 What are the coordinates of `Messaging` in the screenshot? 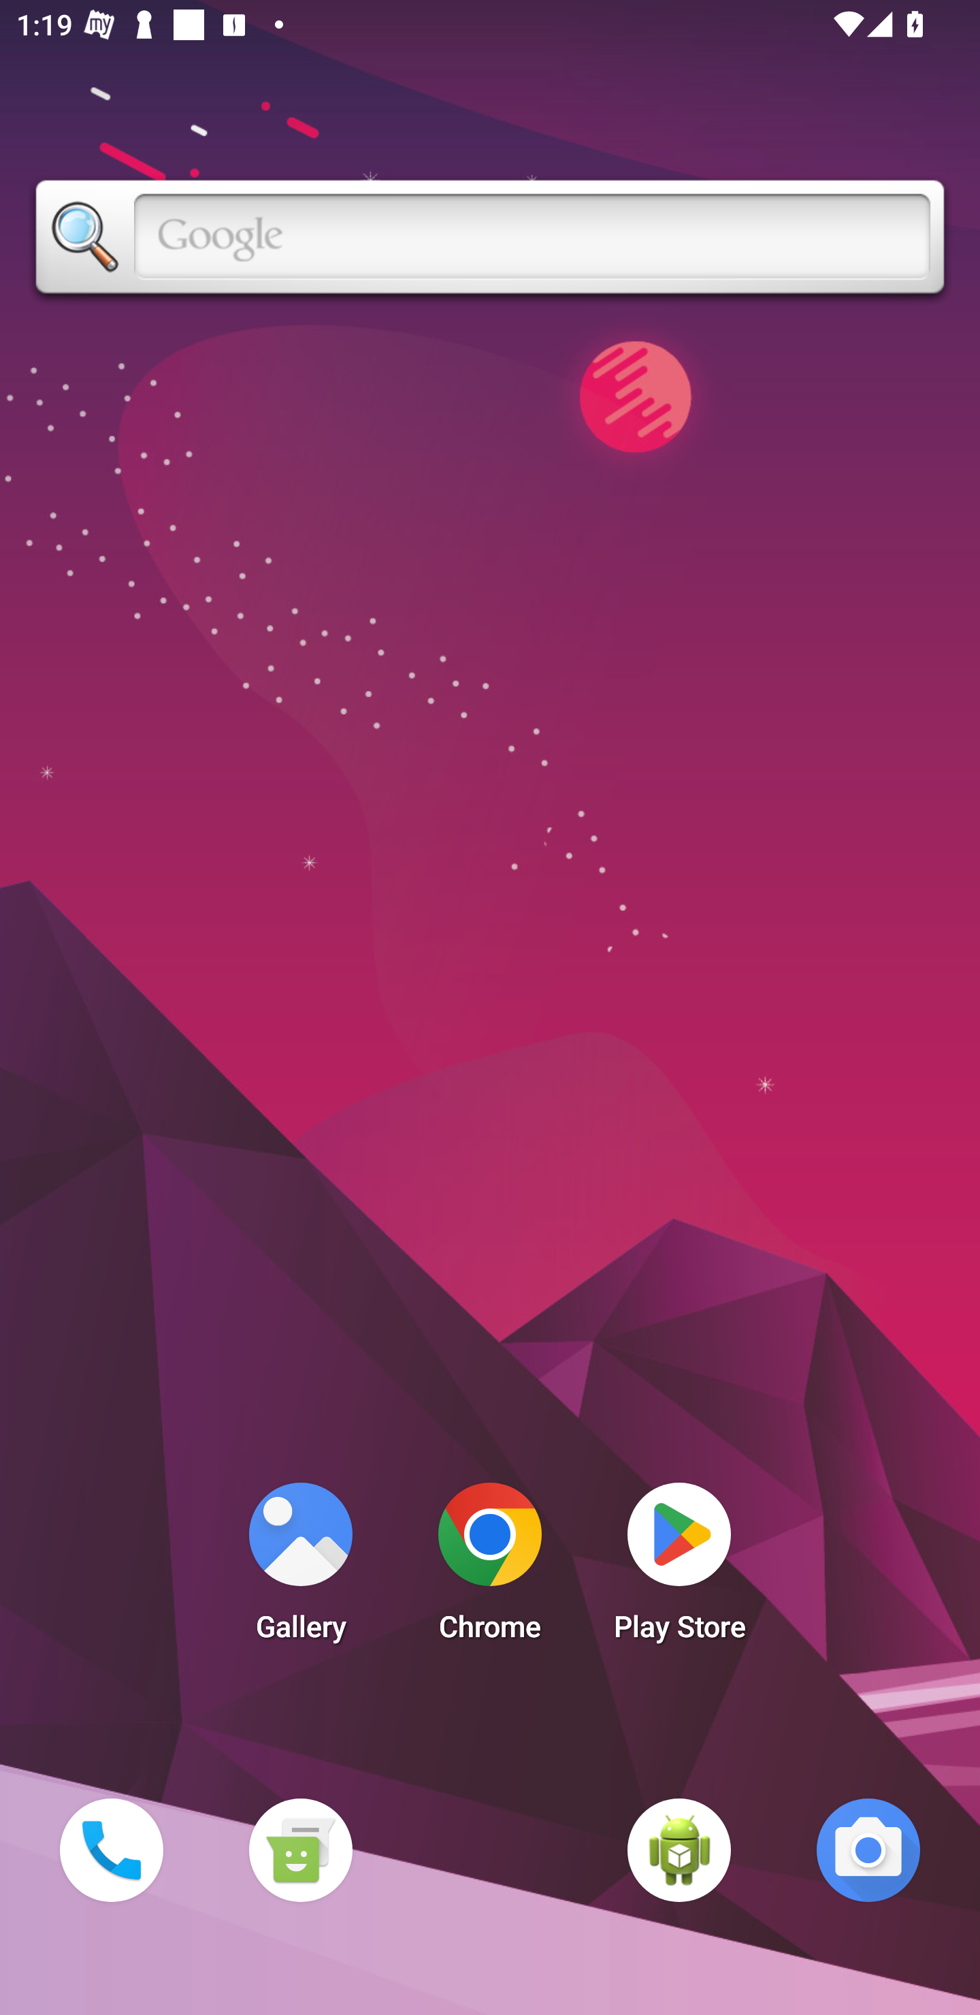 It's located at (300, 1850).